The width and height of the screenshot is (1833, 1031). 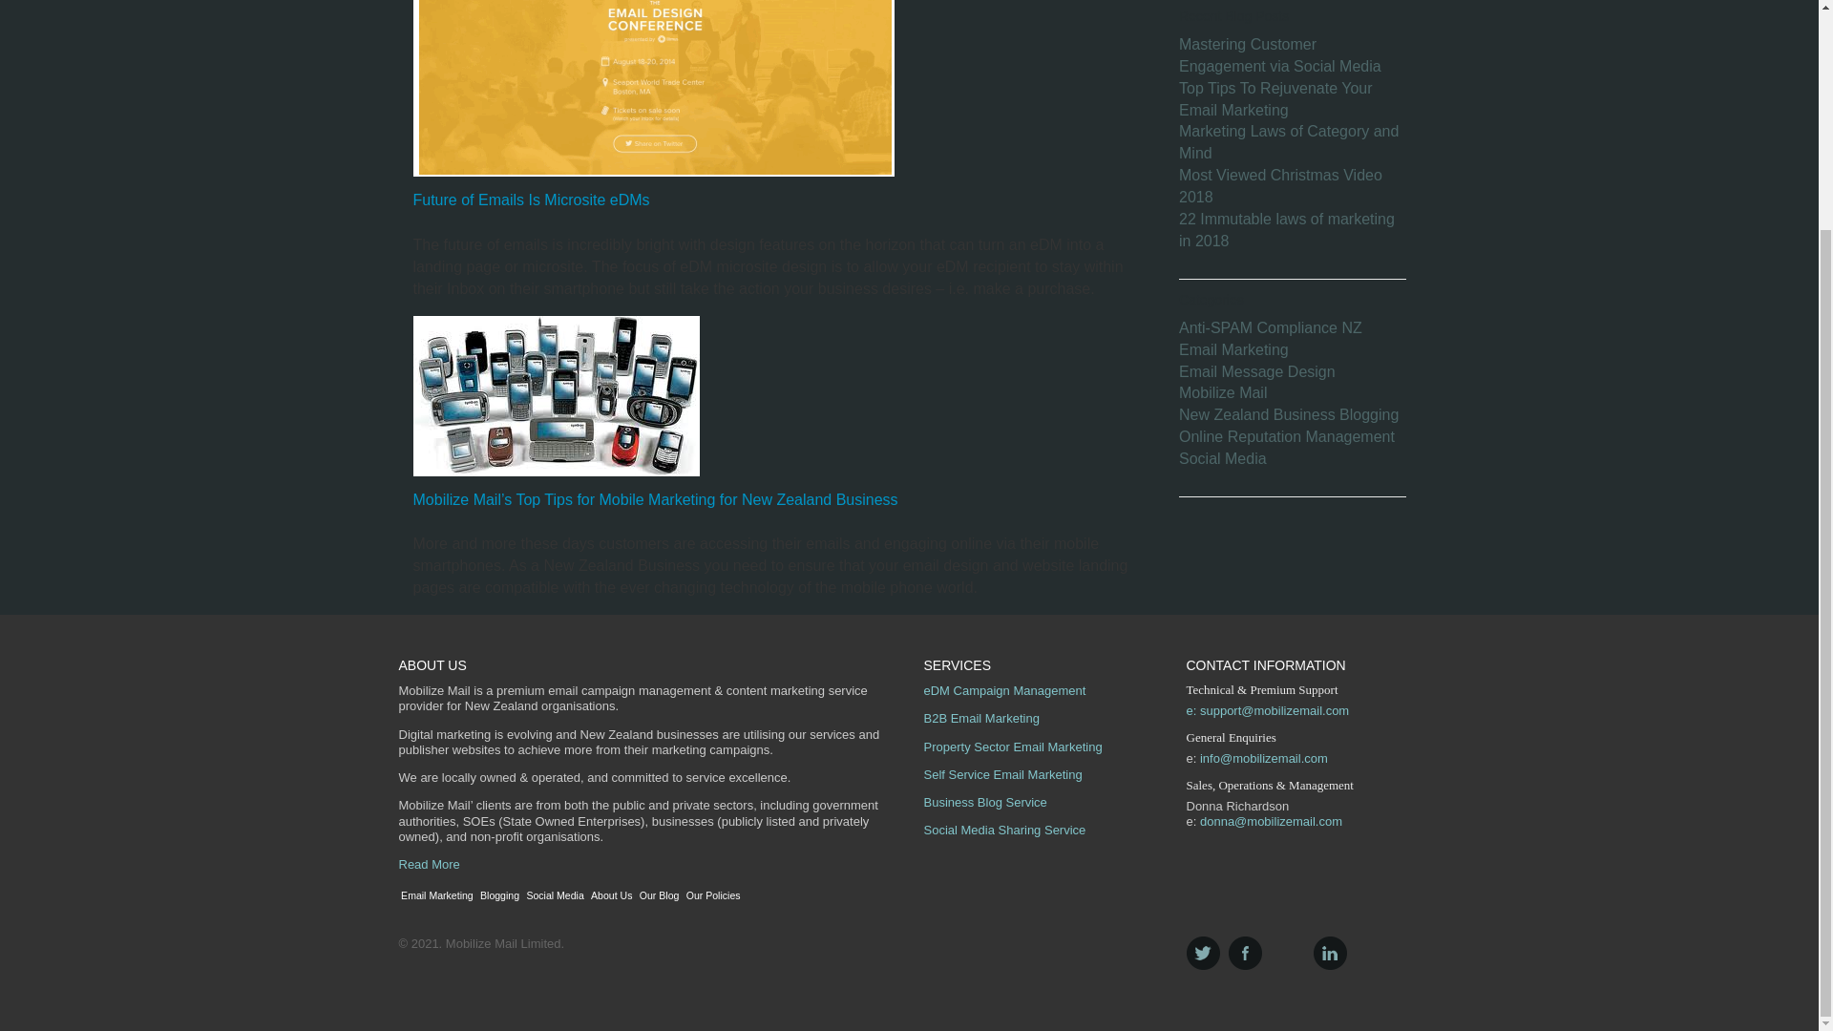 What do you see at coordinates (1222, 458) in the screenshot?
I see `Social Media` at bounding box center [1222, 458].